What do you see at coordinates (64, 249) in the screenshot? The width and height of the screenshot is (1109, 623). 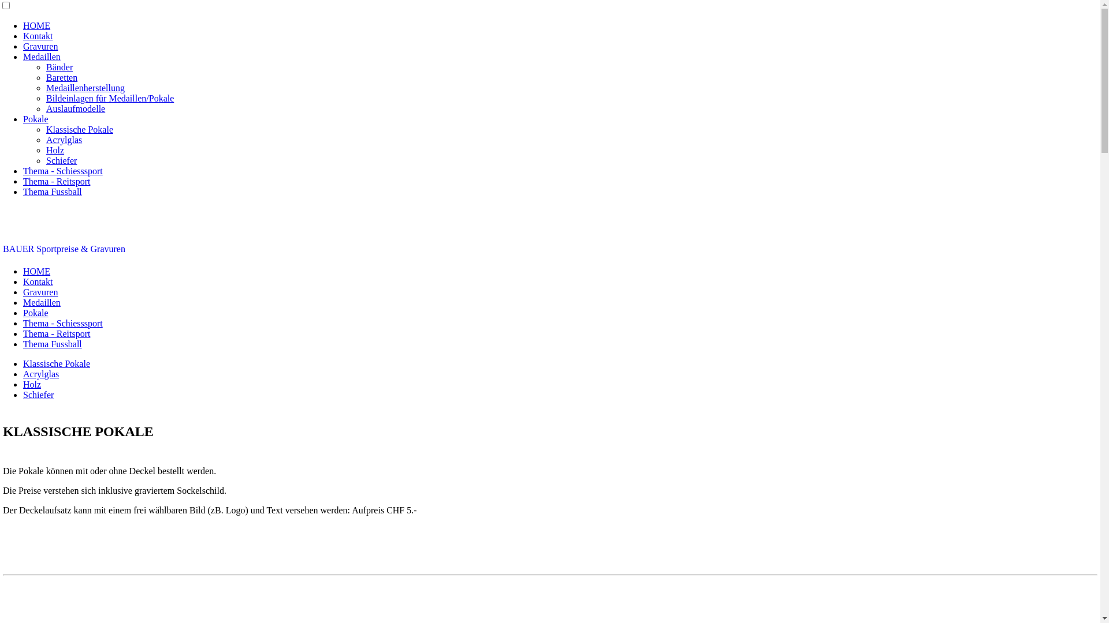 I see `BAUER Sportpreise & Gravuren` at bounding box center [64, 249].